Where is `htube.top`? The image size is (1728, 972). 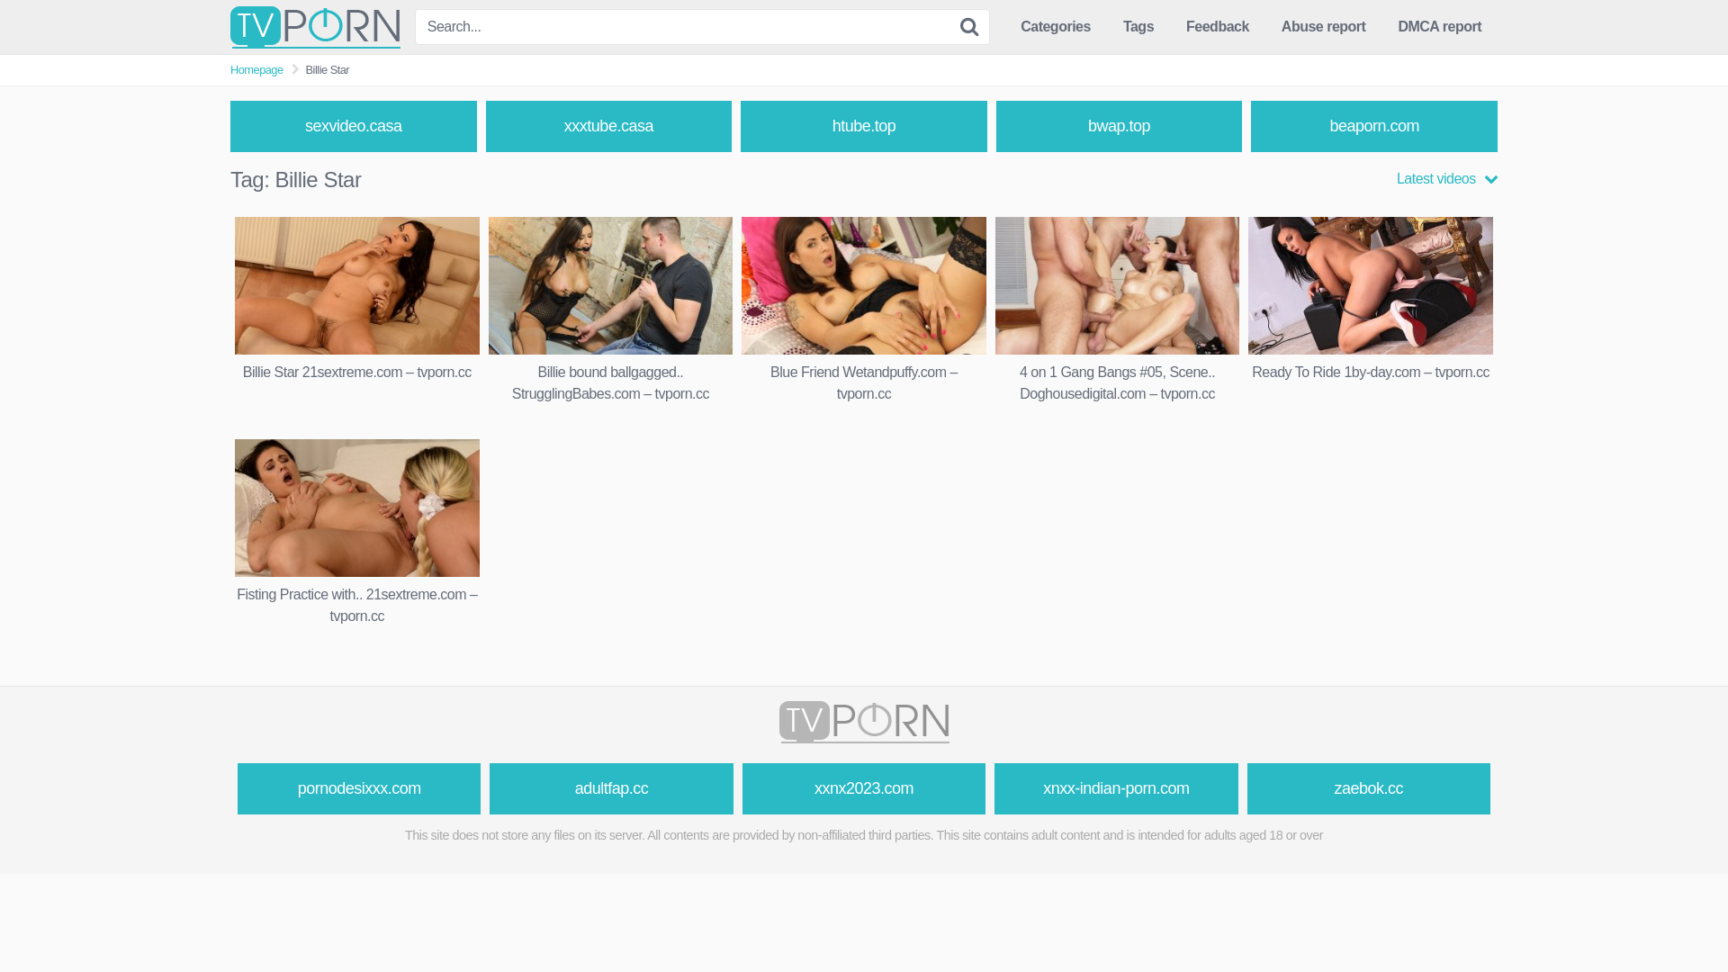 htube.top is located at coordinates (864, 126).